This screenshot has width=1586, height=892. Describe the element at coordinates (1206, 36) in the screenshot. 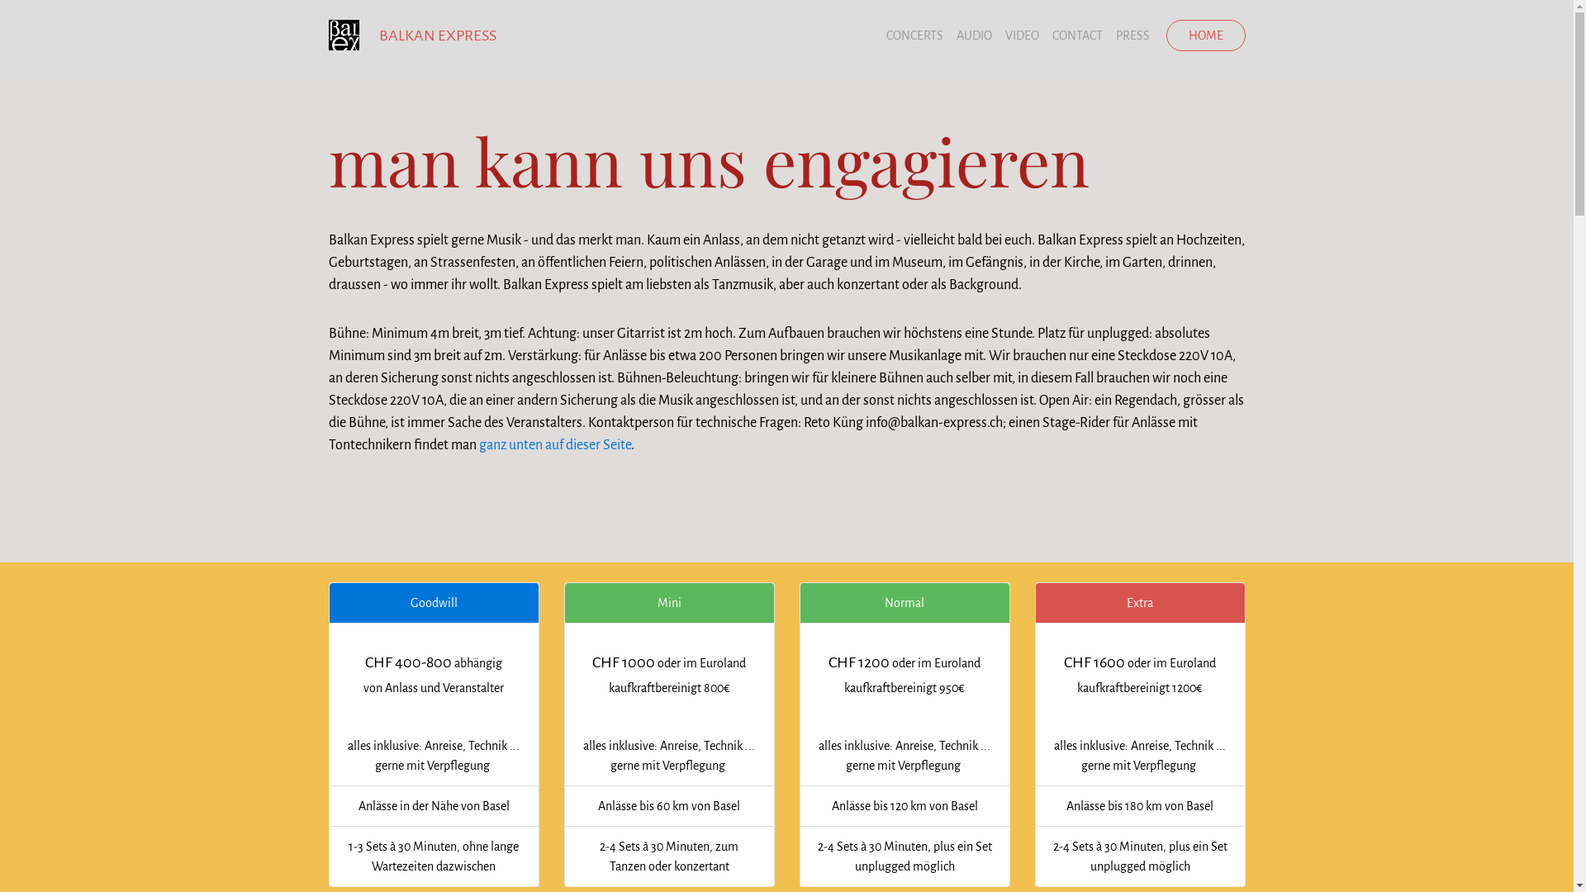

I see `HOME` at that location.